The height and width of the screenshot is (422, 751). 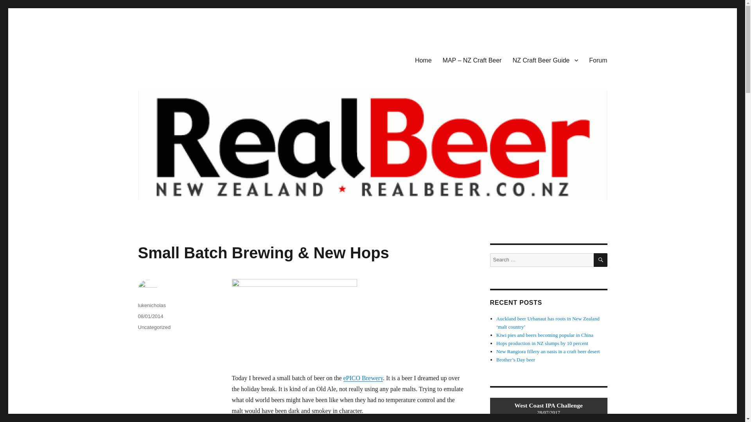 I want to click on SEARCH, so click(x=601, y=260).